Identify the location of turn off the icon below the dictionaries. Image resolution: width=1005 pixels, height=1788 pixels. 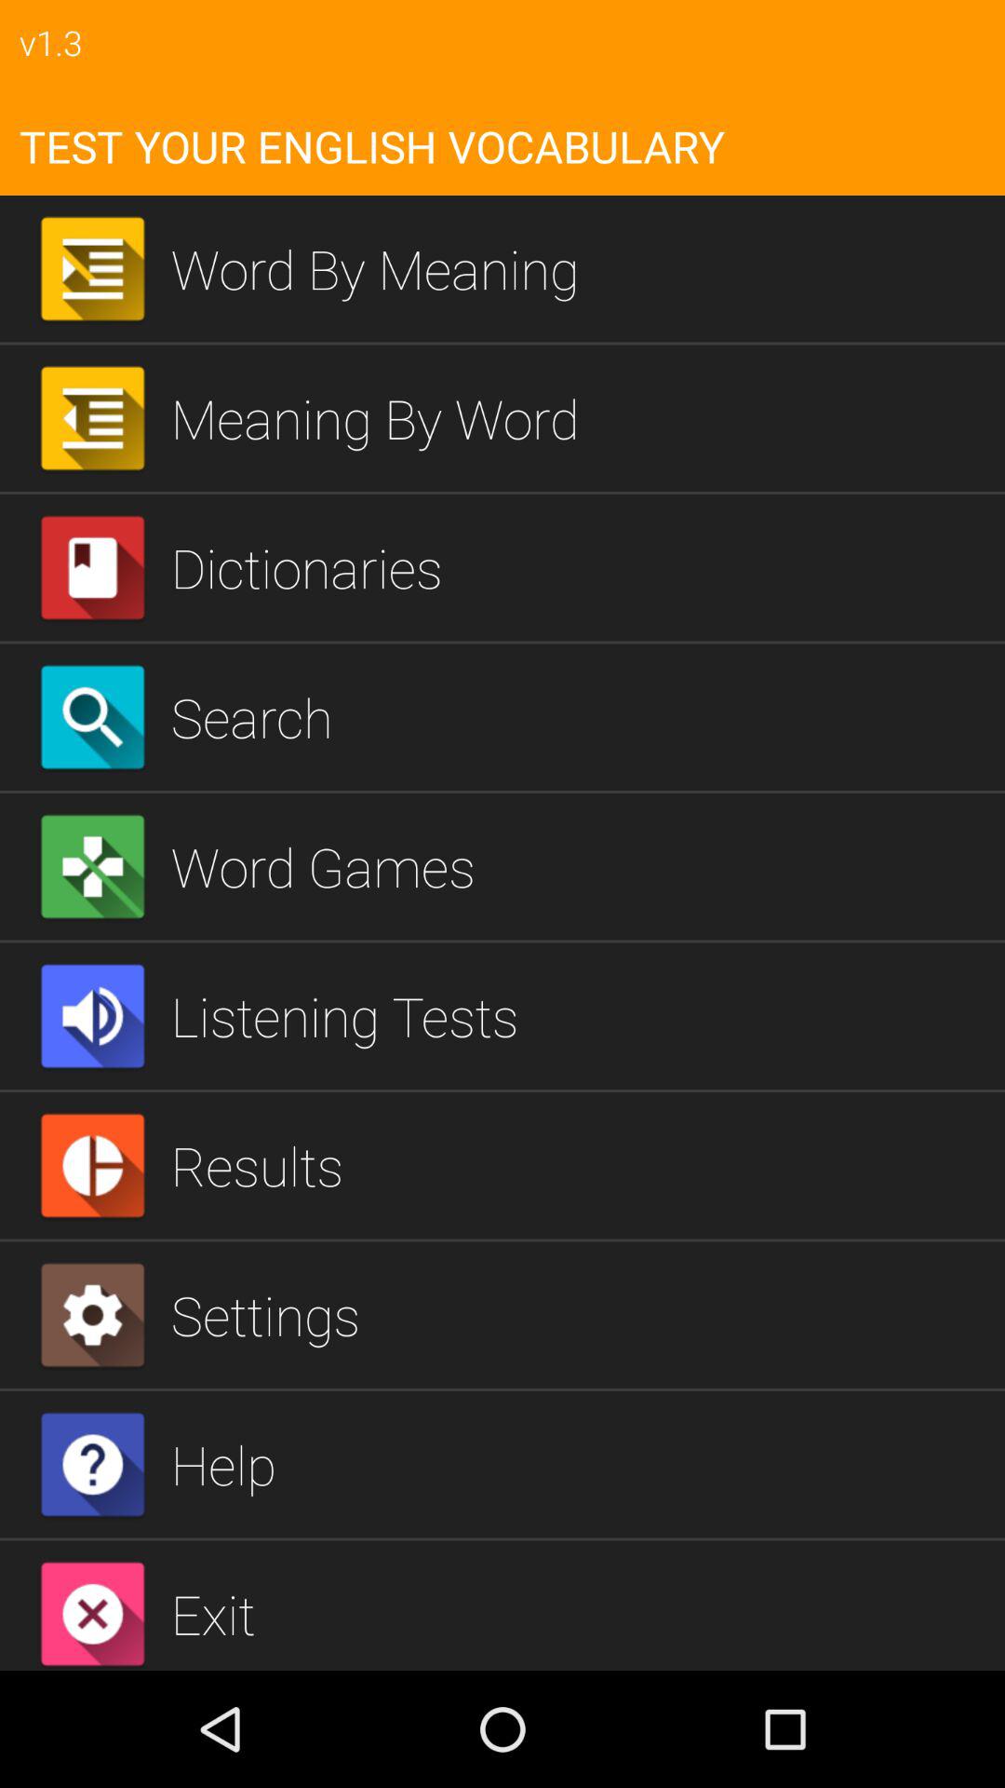
(581, 717).